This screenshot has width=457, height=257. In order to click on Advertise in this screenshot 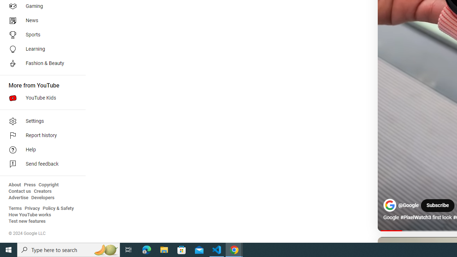, I will do `click(19, 198)`.